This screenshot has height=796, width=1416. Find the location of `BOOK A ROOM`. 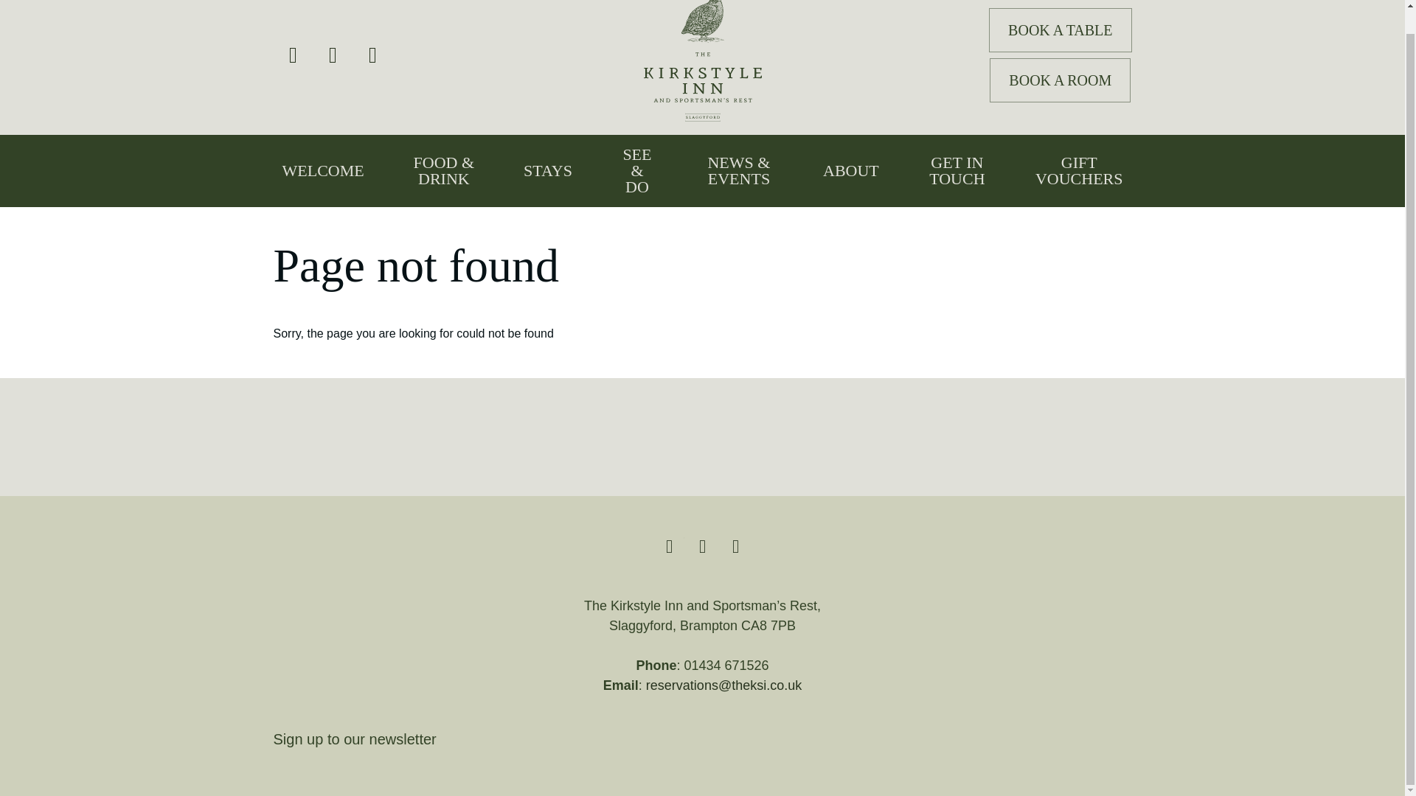

BOOK A ROOM is located at coordinates (1060, 80).